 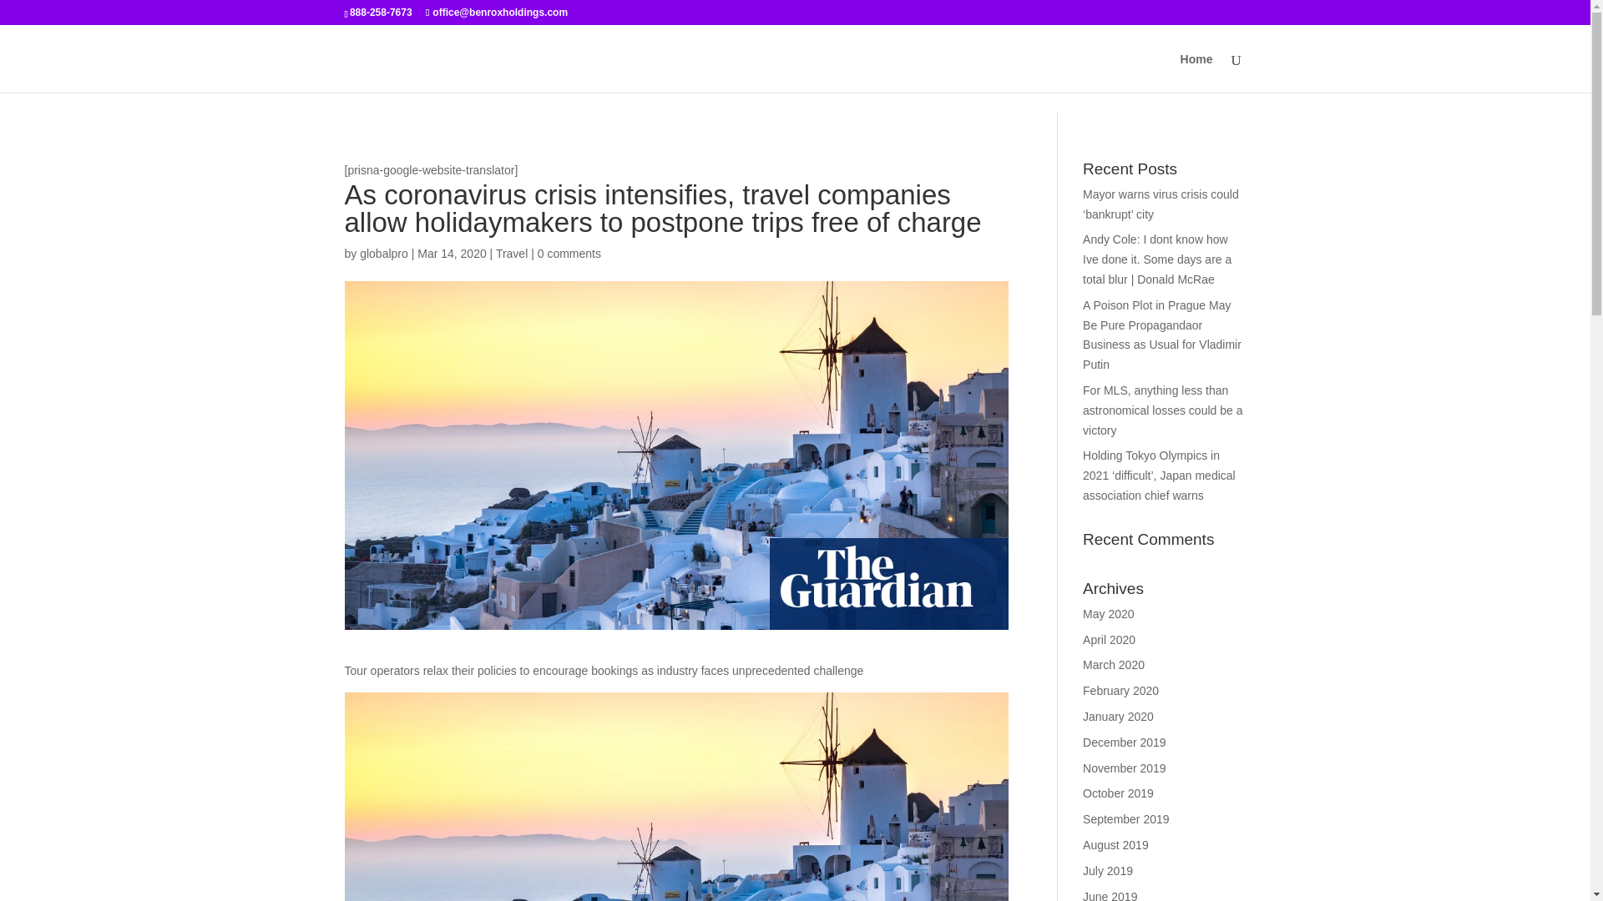 What do you see at coordinates (1125, 742) in the screenshot?
I see `December 2019` at bounding box center [1125, 742].